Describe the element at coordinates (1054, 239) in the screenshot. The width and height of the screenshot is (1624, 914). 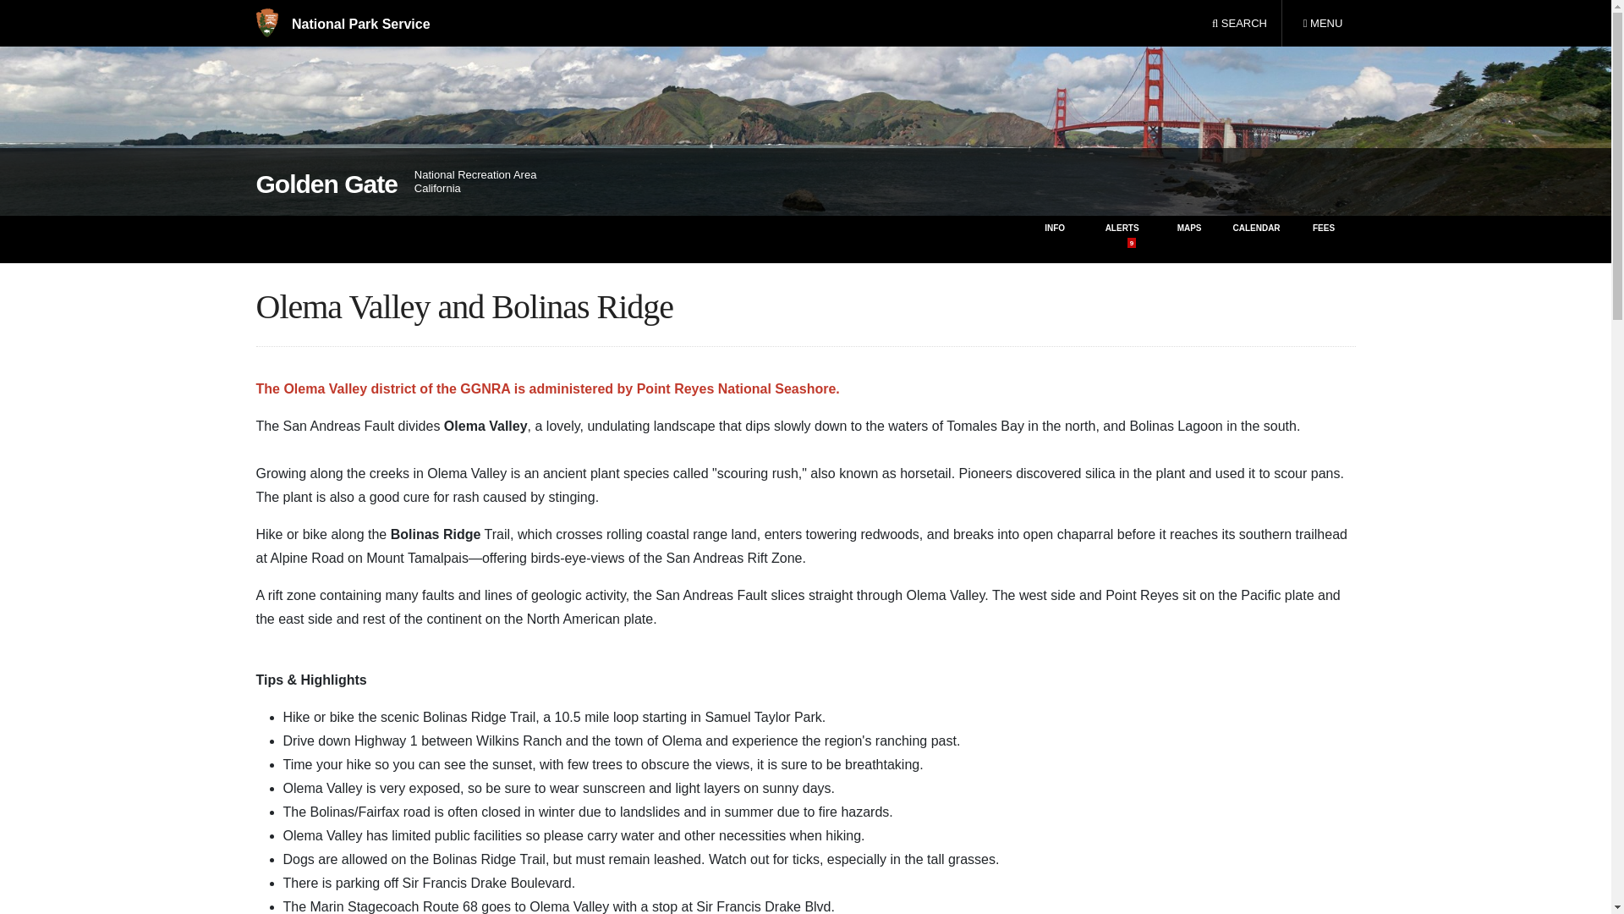
I see `INFO` at that location.